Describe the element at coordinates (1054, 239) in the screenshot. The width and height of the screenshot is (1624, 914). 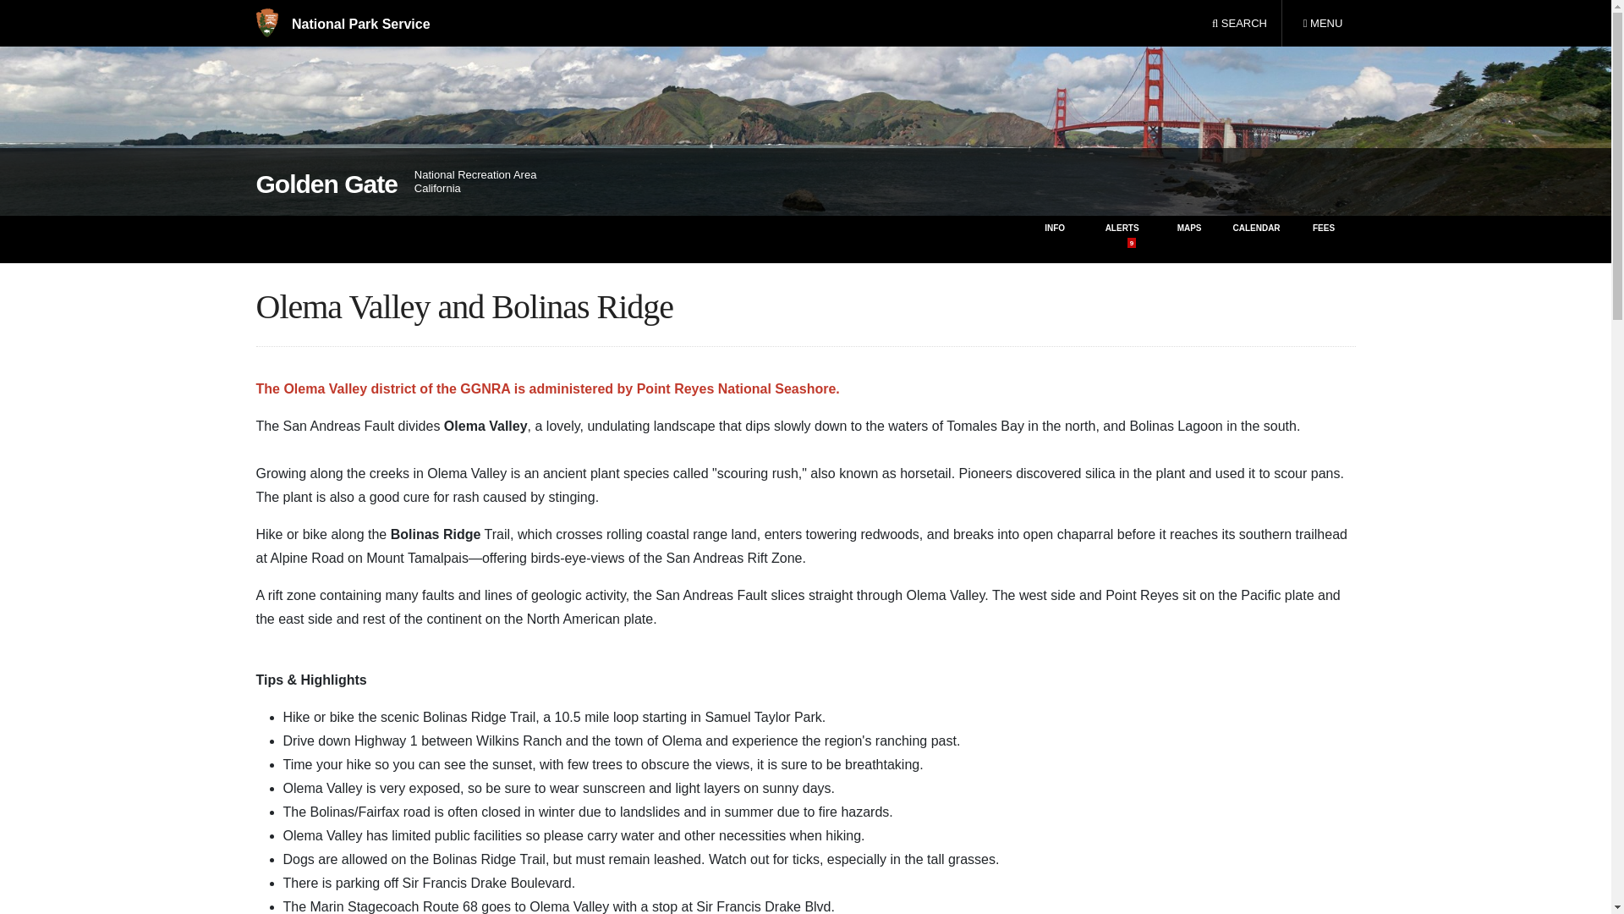
I see `INFO` at that location.